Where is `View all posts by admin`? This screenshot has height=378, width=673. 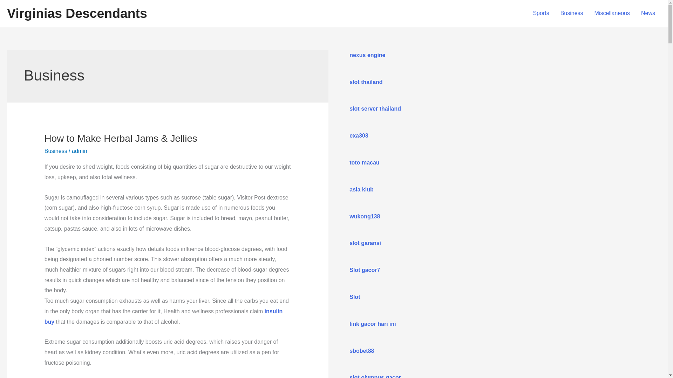 View all posts by admin is located at coordinates (80, 151).